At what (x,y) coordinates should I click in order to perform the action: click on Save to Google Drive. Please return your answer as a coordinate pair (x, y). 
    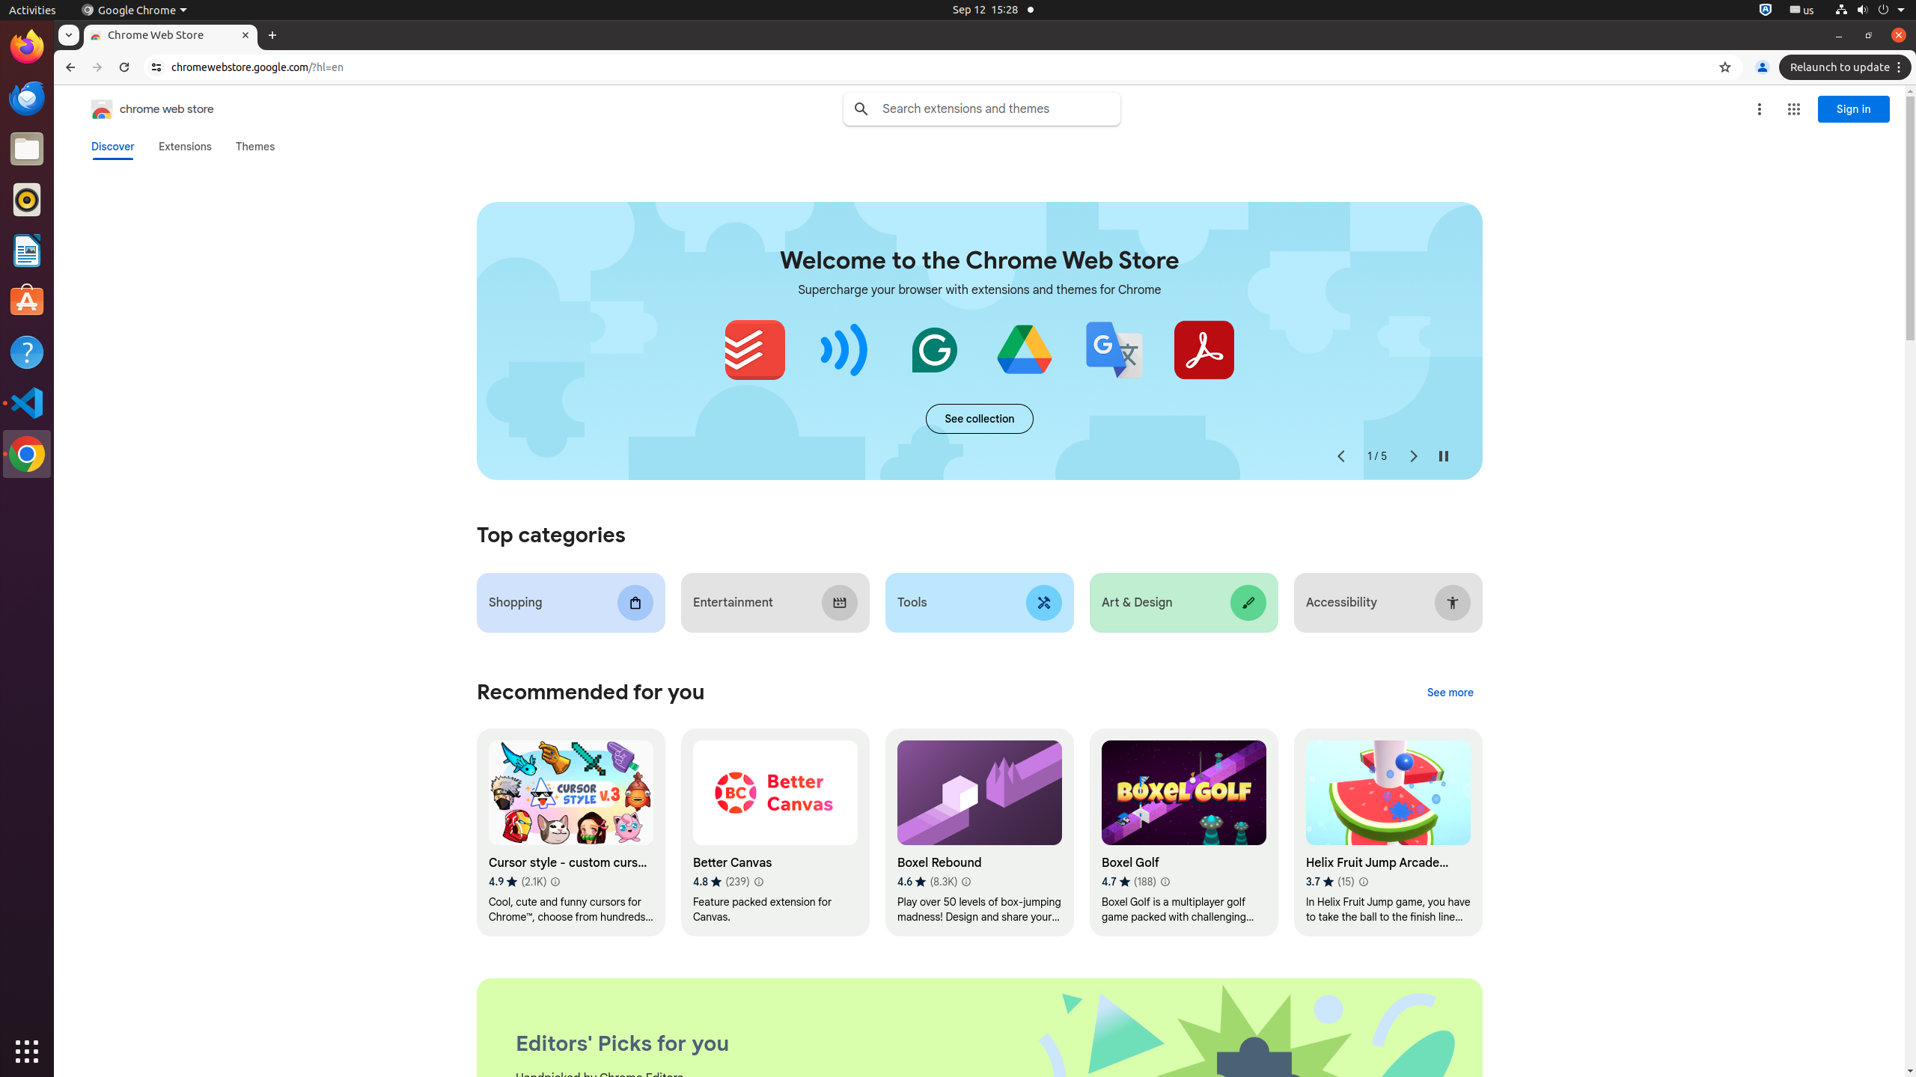
    Looking at the image, I should click on (1024, 350).